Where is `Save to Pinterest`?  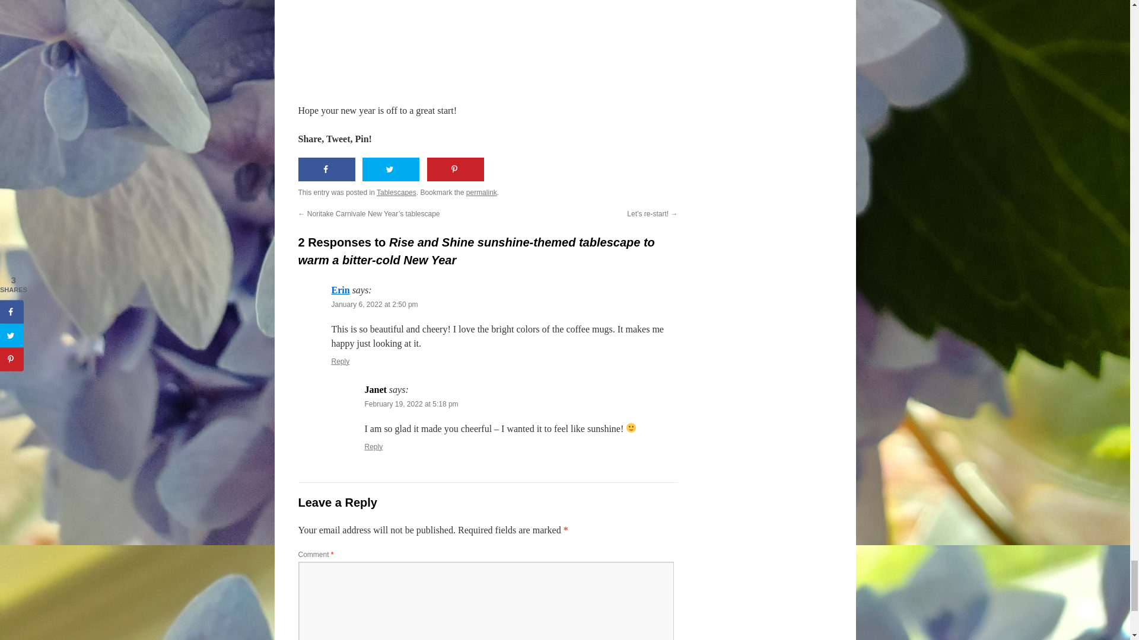
Save to Pinterest is located at coordinates (456, 169).